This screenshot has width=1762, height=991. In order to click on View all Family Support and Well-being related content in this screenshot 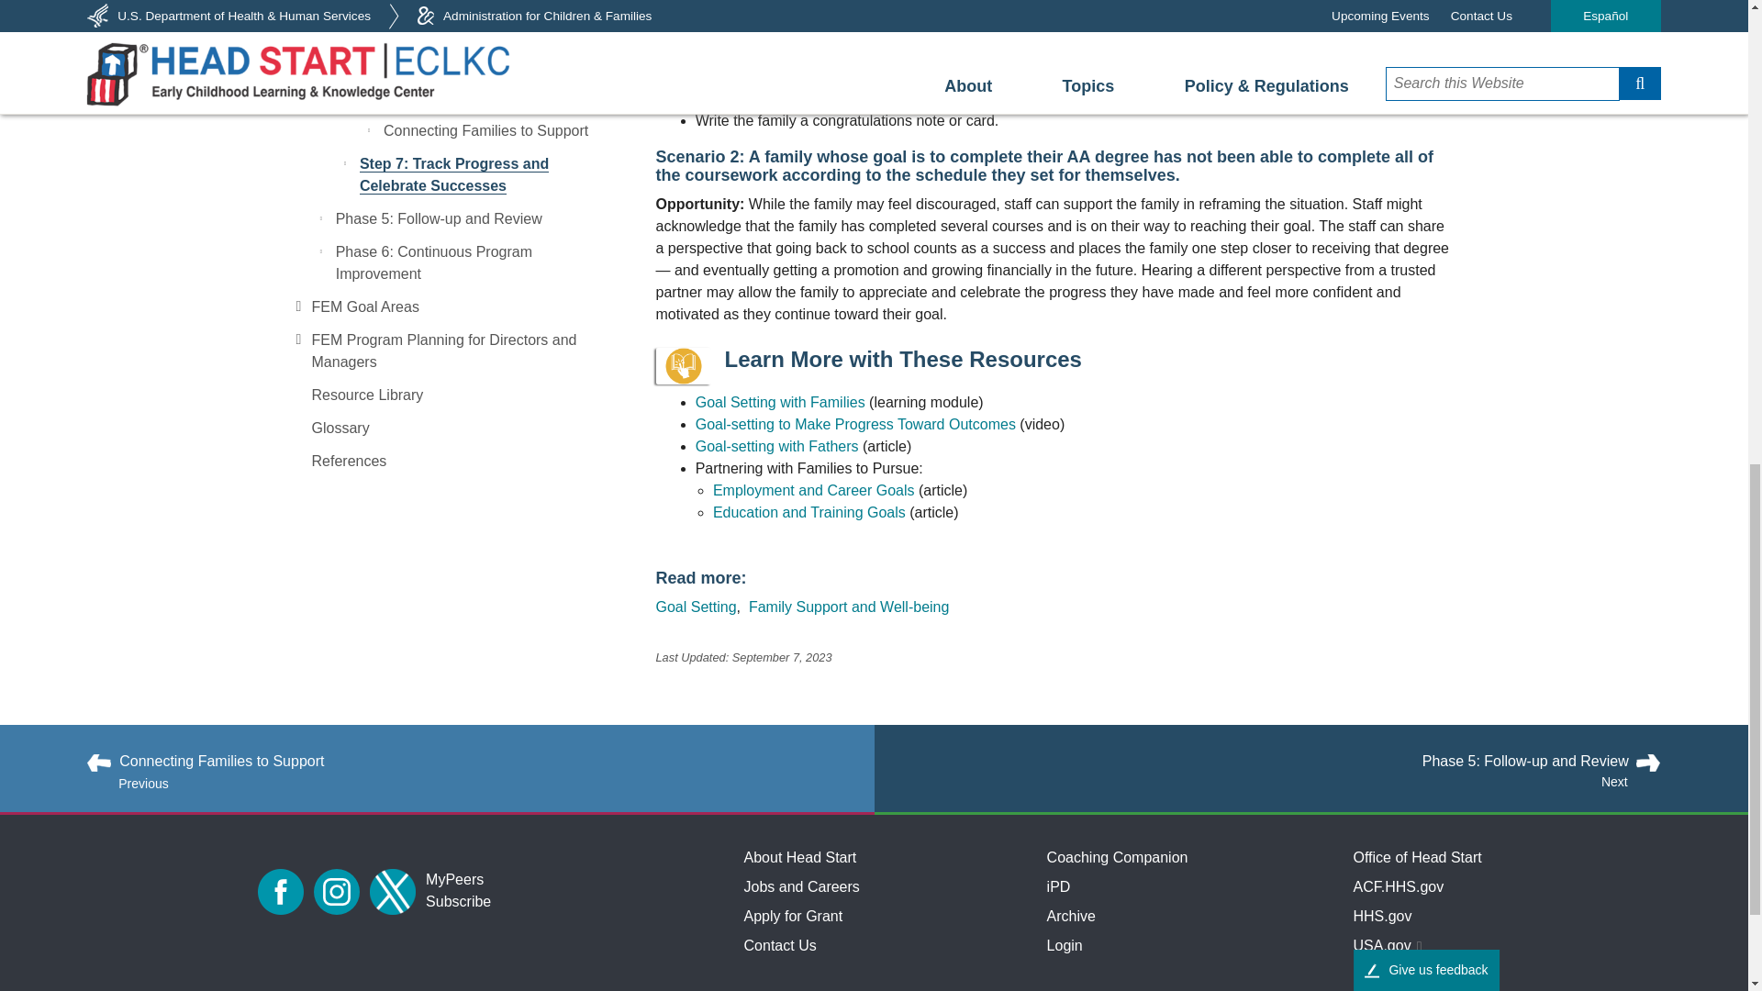, I will do `click(849, 607)`.